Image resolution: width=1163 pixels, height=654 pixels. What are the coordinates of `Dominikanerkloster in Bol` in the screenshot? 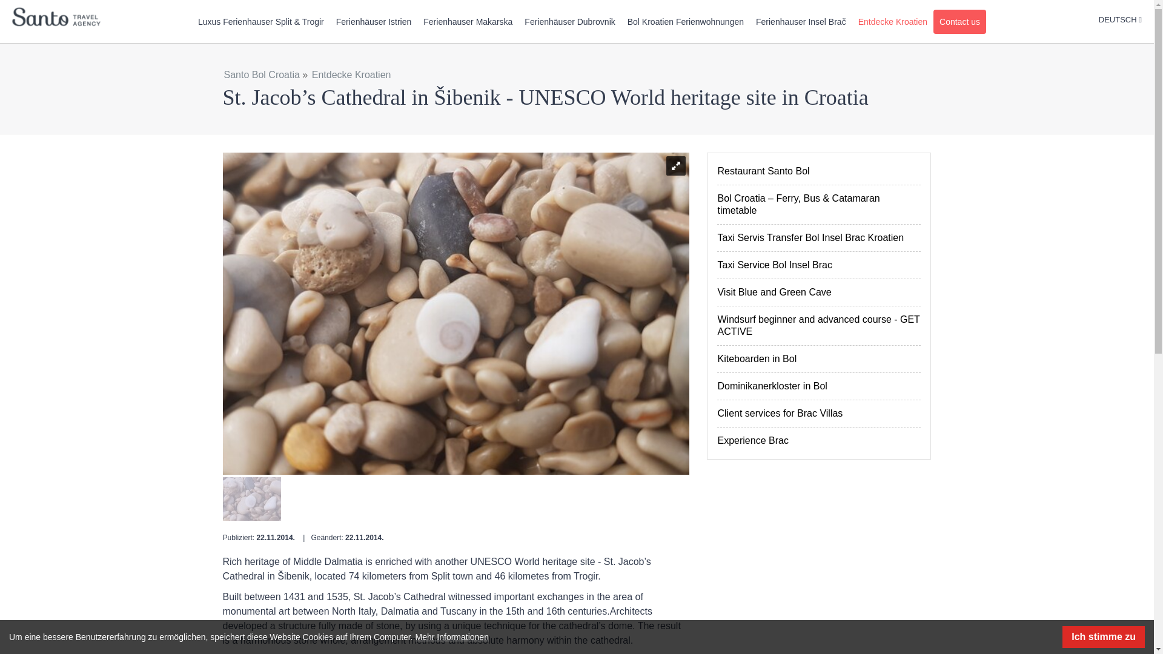 It's located at (819, 386).